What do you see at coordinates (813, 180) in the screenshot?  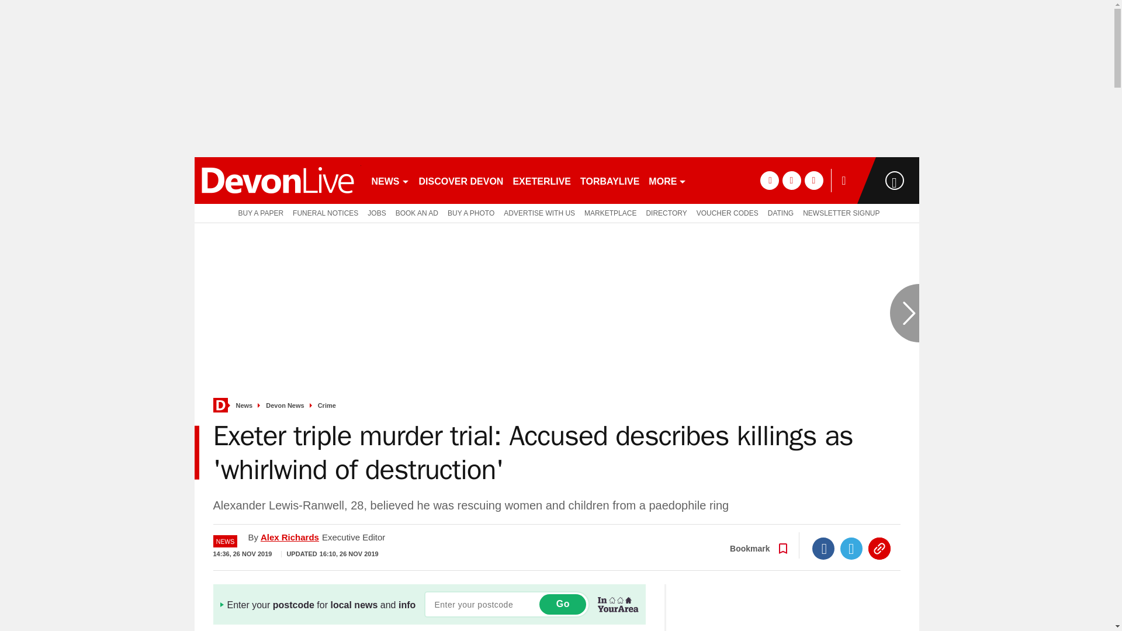 I see `instagram` at bounding box center [813, 180].